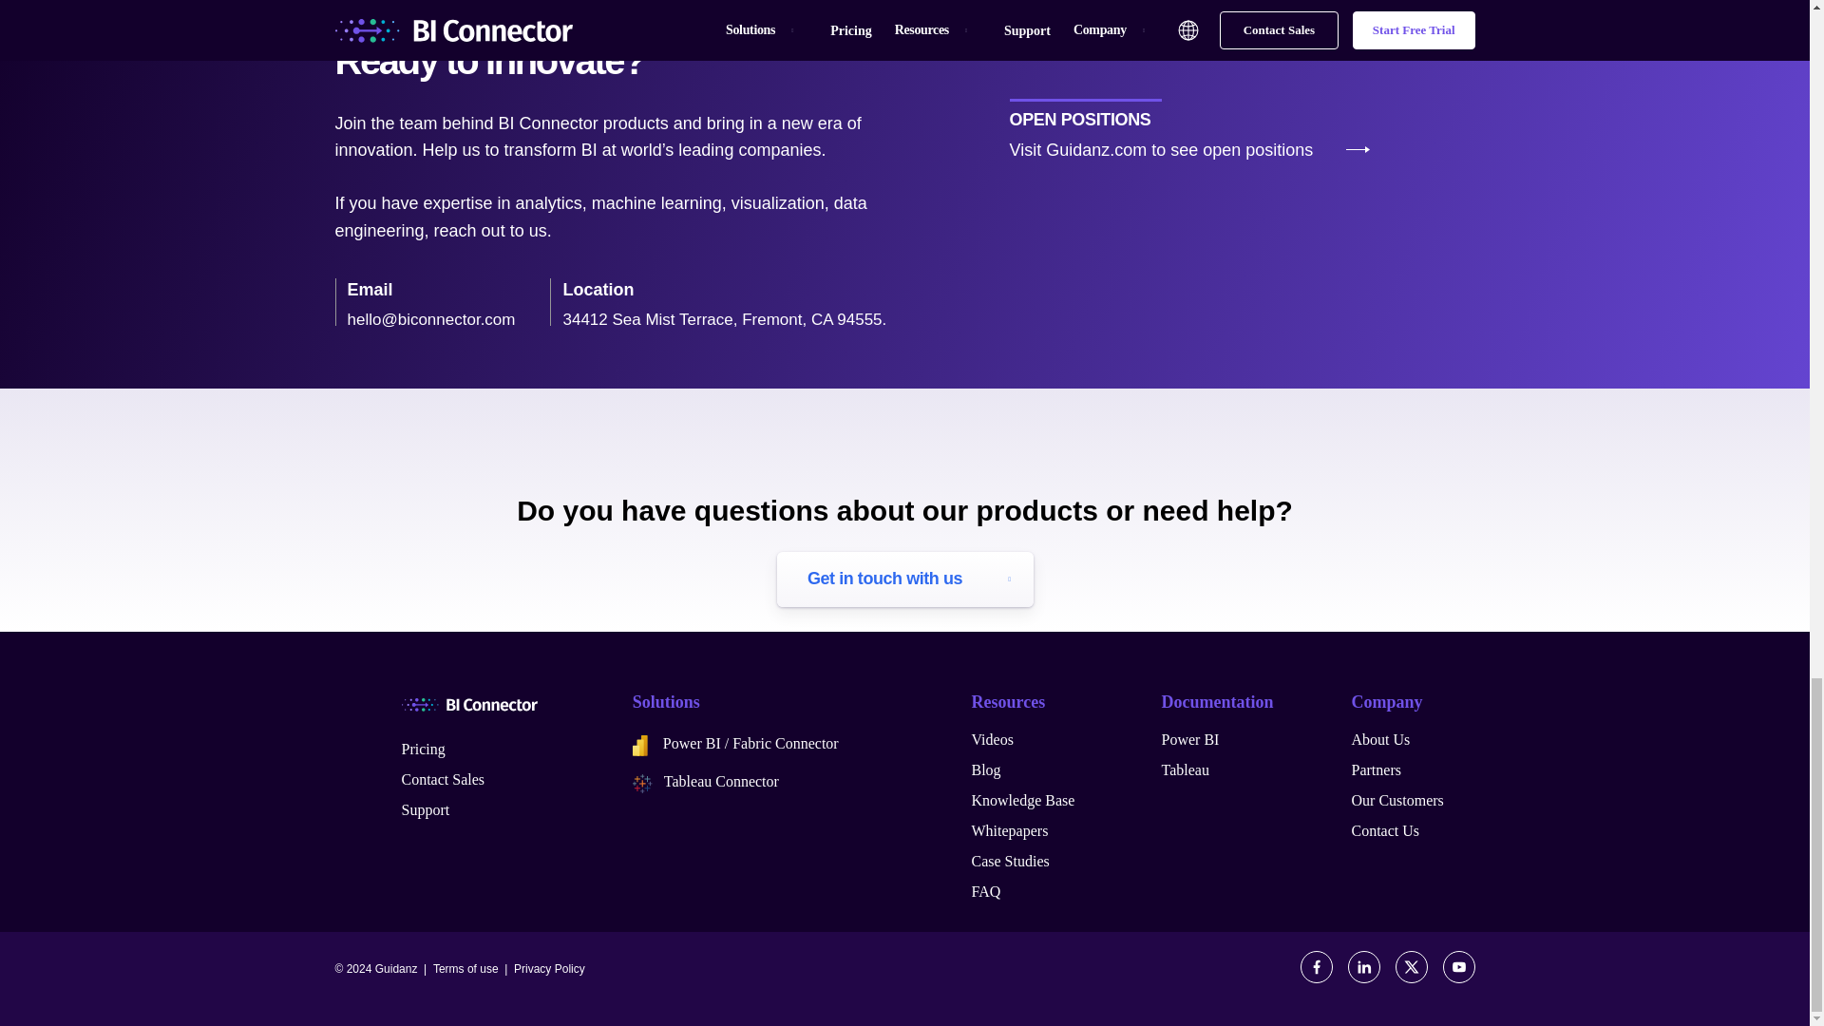  I want to click on Case Studies, so click(1009, 861).